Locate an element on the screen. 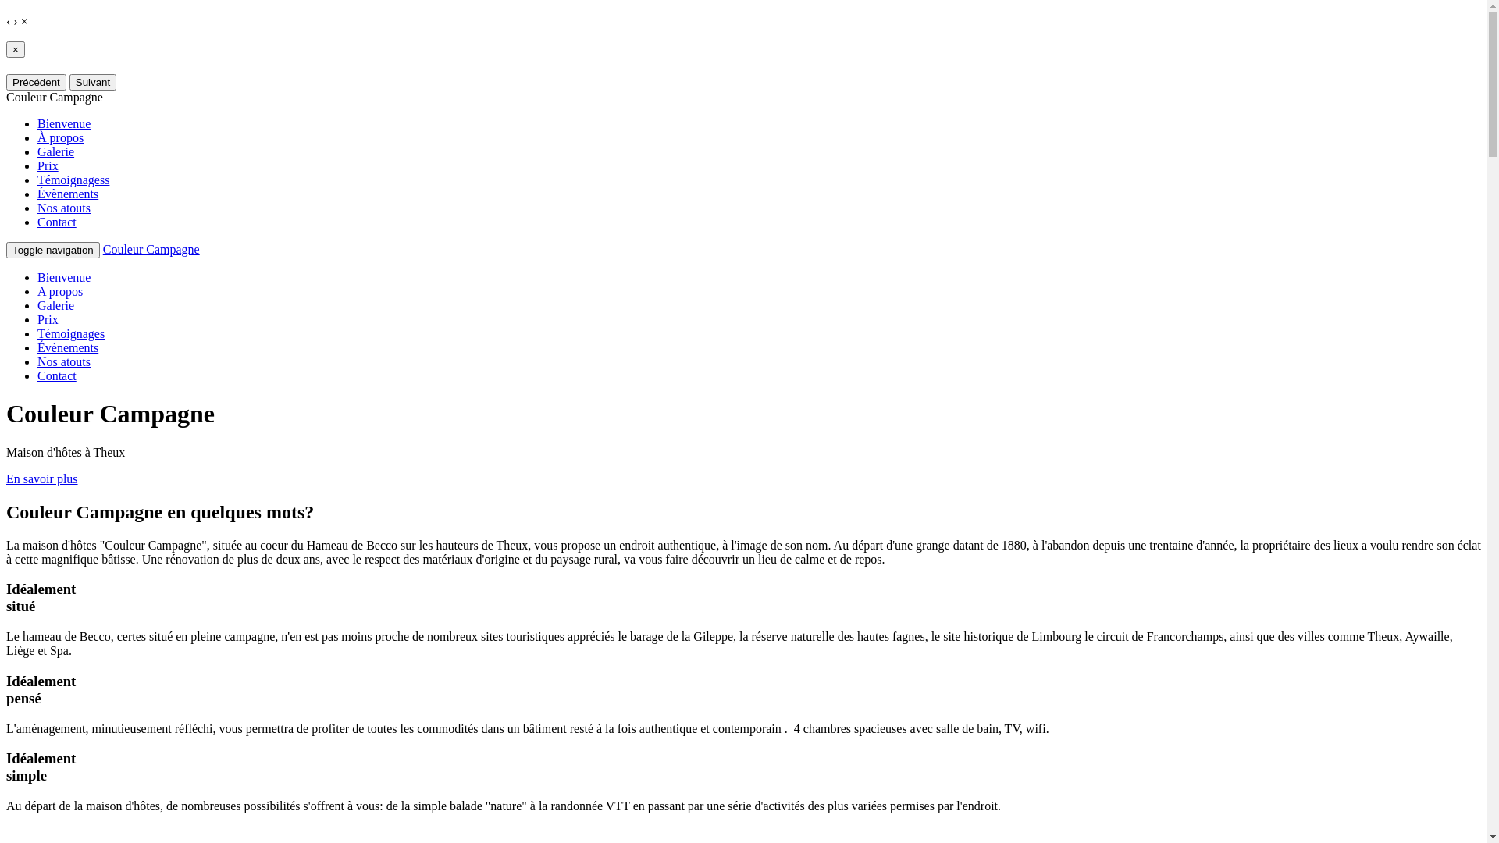  Galerie is located at coordinates (56, 151).